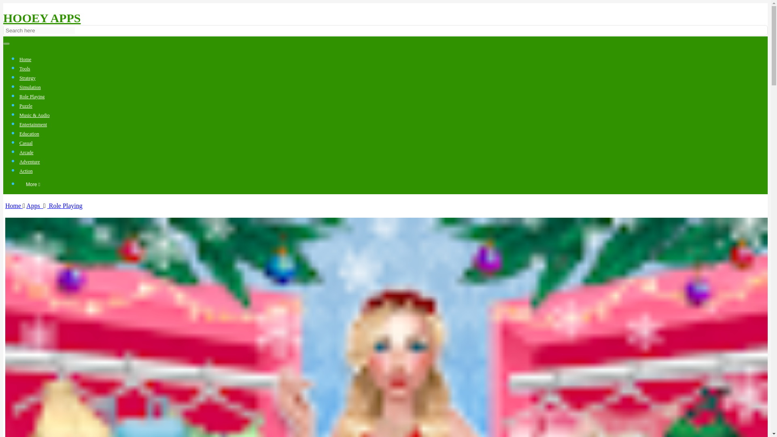 The height and width of the screenshot is (437, 777). I want to click on Education, so click(29, 134).